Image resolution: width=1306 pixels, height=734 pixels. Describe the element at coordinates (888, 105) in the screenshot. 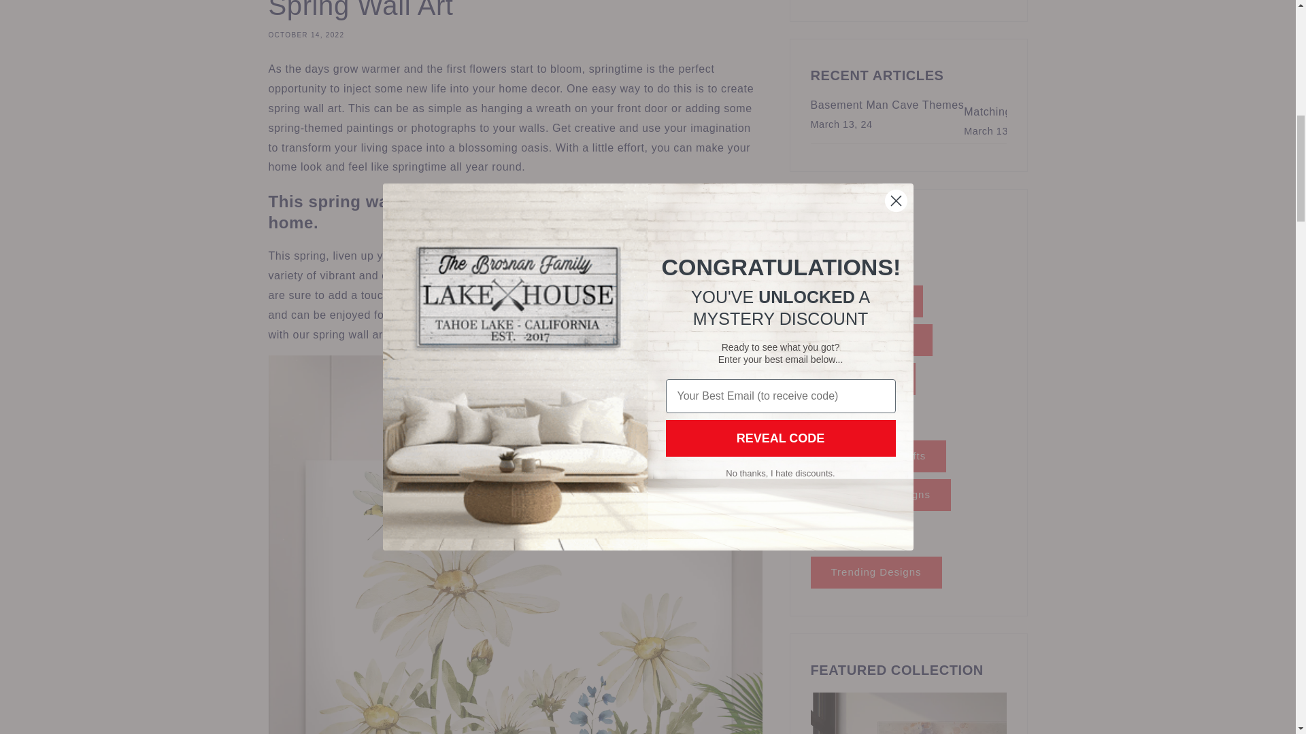

I see `Basement Man Cave Themes` at that location.